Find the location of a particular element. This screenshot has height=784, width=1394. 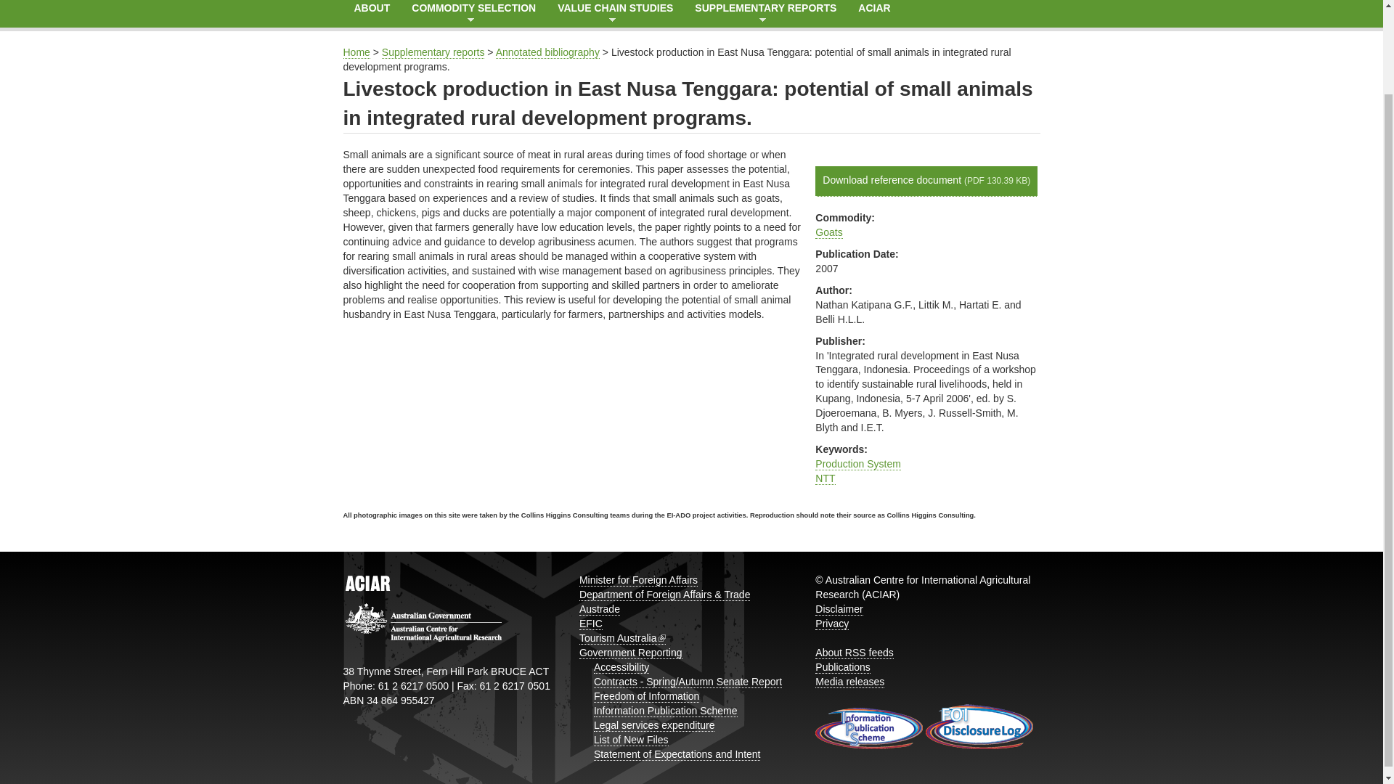

ABOUT is located at coordinates (372, 13).